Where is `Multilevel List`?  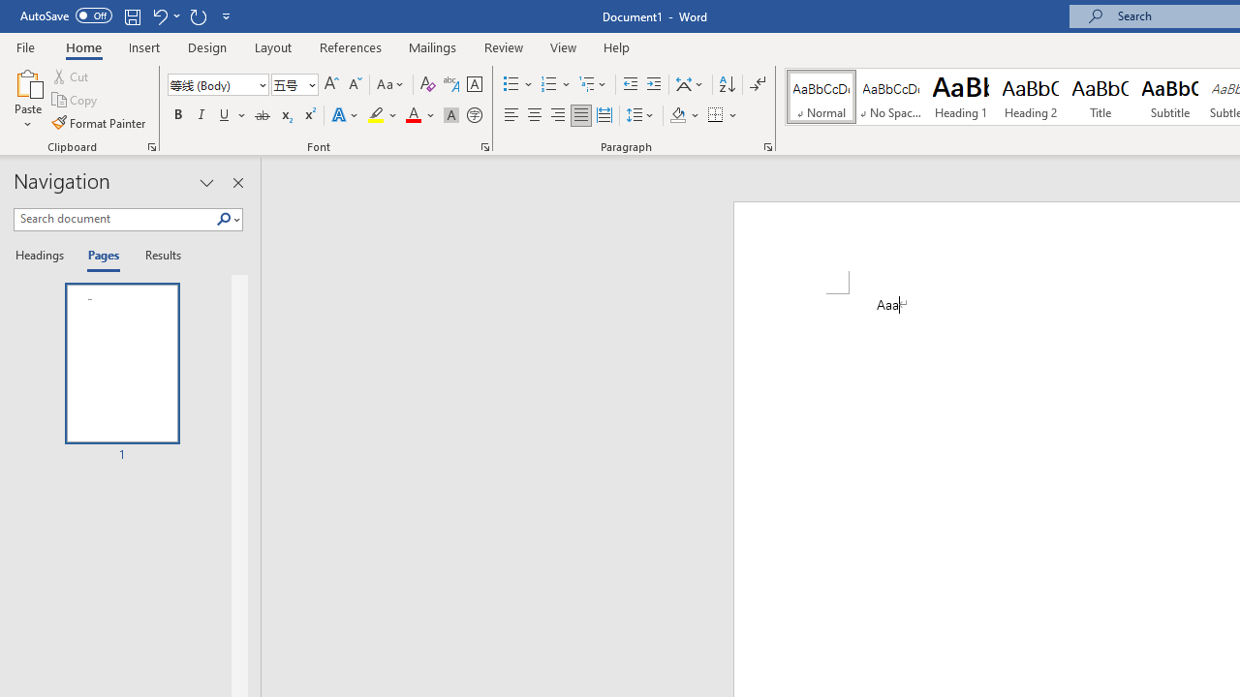 Multilevel List is located at coordinates (594, 85).